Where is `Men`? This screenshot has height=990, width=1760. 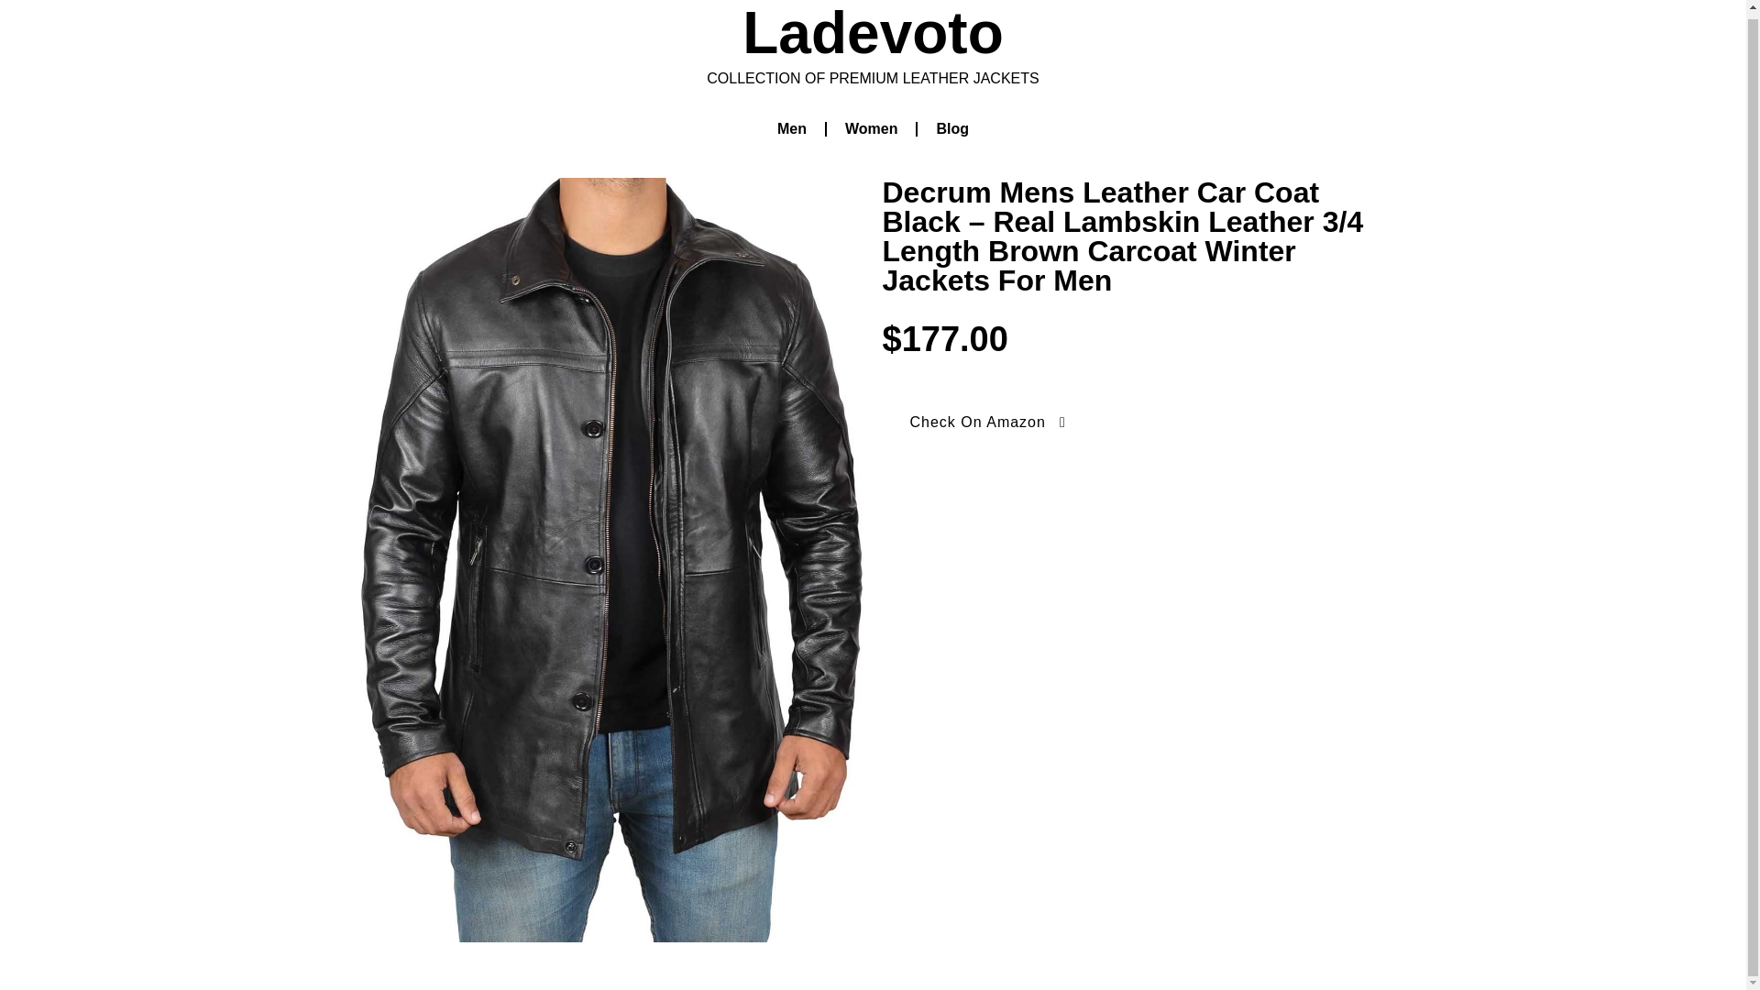 Men is located at coordinates (792, 128).